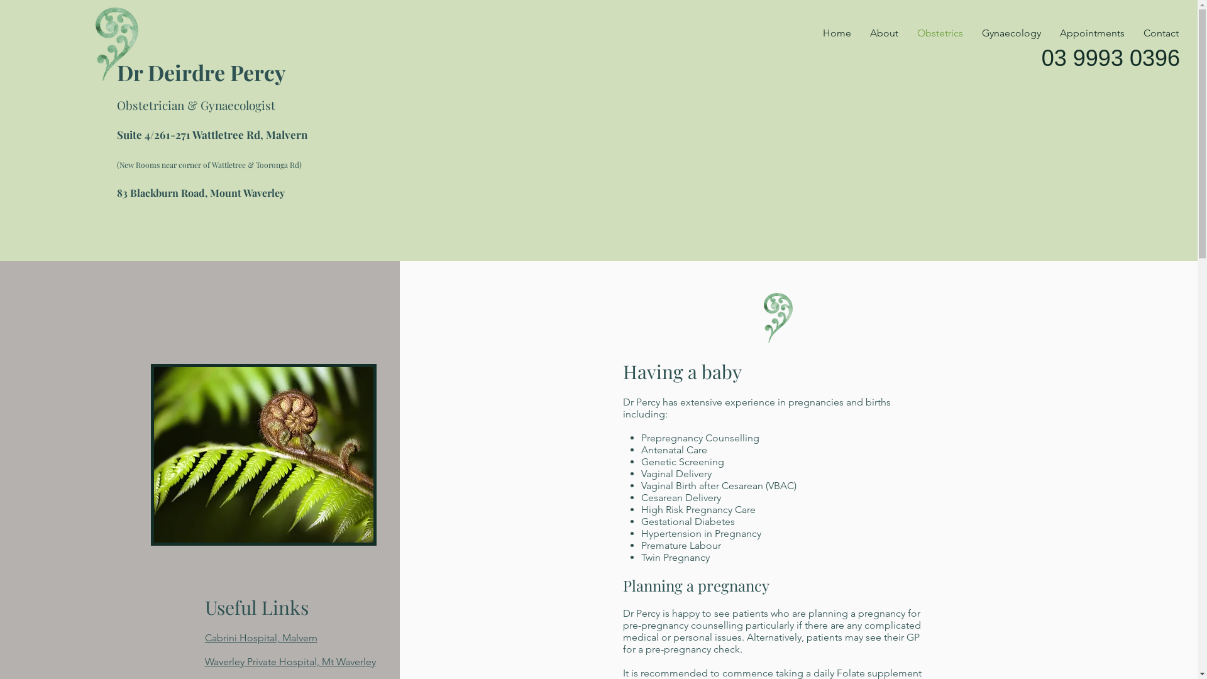 The height and width of the screenshot is (679, 1207). What do you see at coordinates (261, 638) in the screenshot?
I see `Cabrini Hospital, Malvern` at bounding box center [261, 638].